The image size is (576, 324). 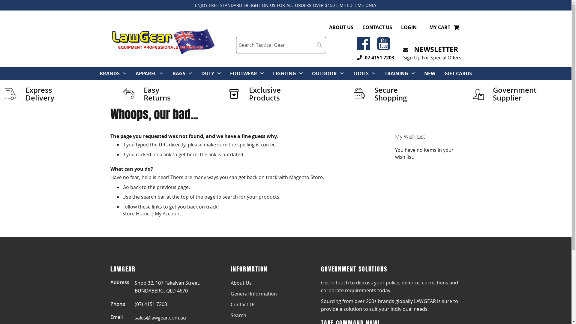 What do you see at coordinates (244, 74) in the screenshot?
I see `FOOTWEAR` at bounding box center [244, 74].